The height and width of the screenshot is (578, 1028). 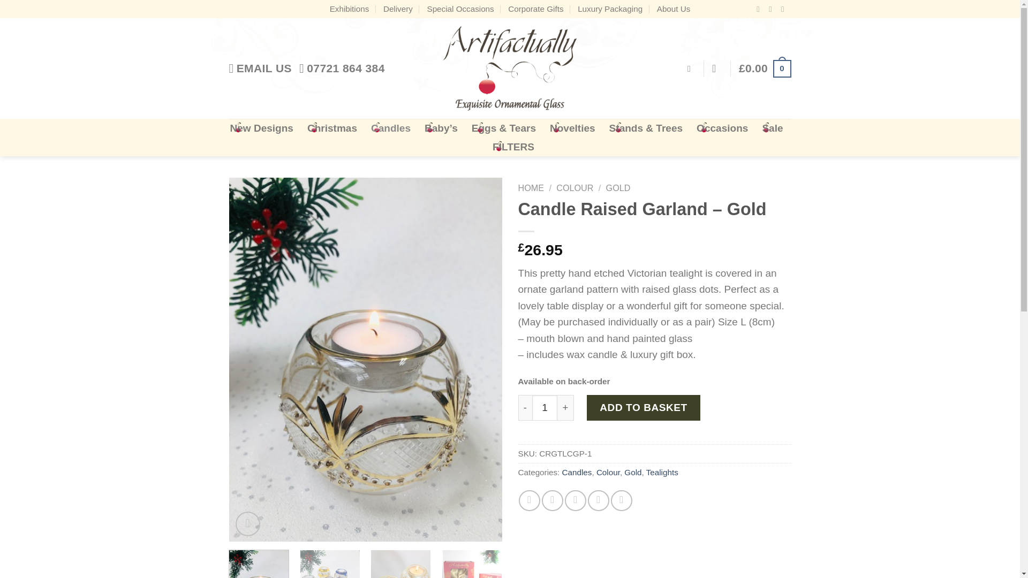 I want to click on Artifactually - Excuisite Ornamental Glass, so click(x=510, y=69).